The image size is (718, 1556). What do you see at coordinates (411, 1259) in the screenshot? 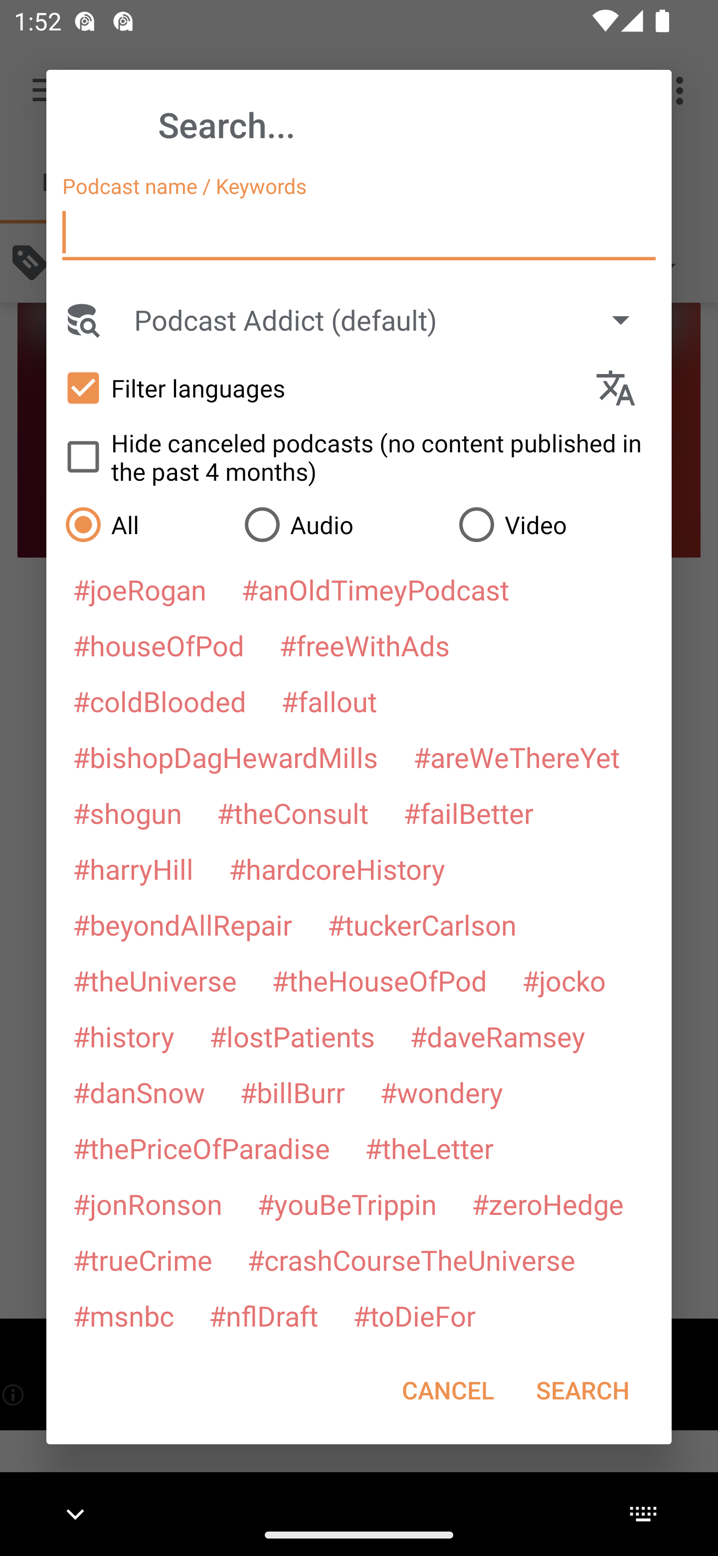
I see `#crashCourseTheUniverse` at bounding box center [411, 1259].